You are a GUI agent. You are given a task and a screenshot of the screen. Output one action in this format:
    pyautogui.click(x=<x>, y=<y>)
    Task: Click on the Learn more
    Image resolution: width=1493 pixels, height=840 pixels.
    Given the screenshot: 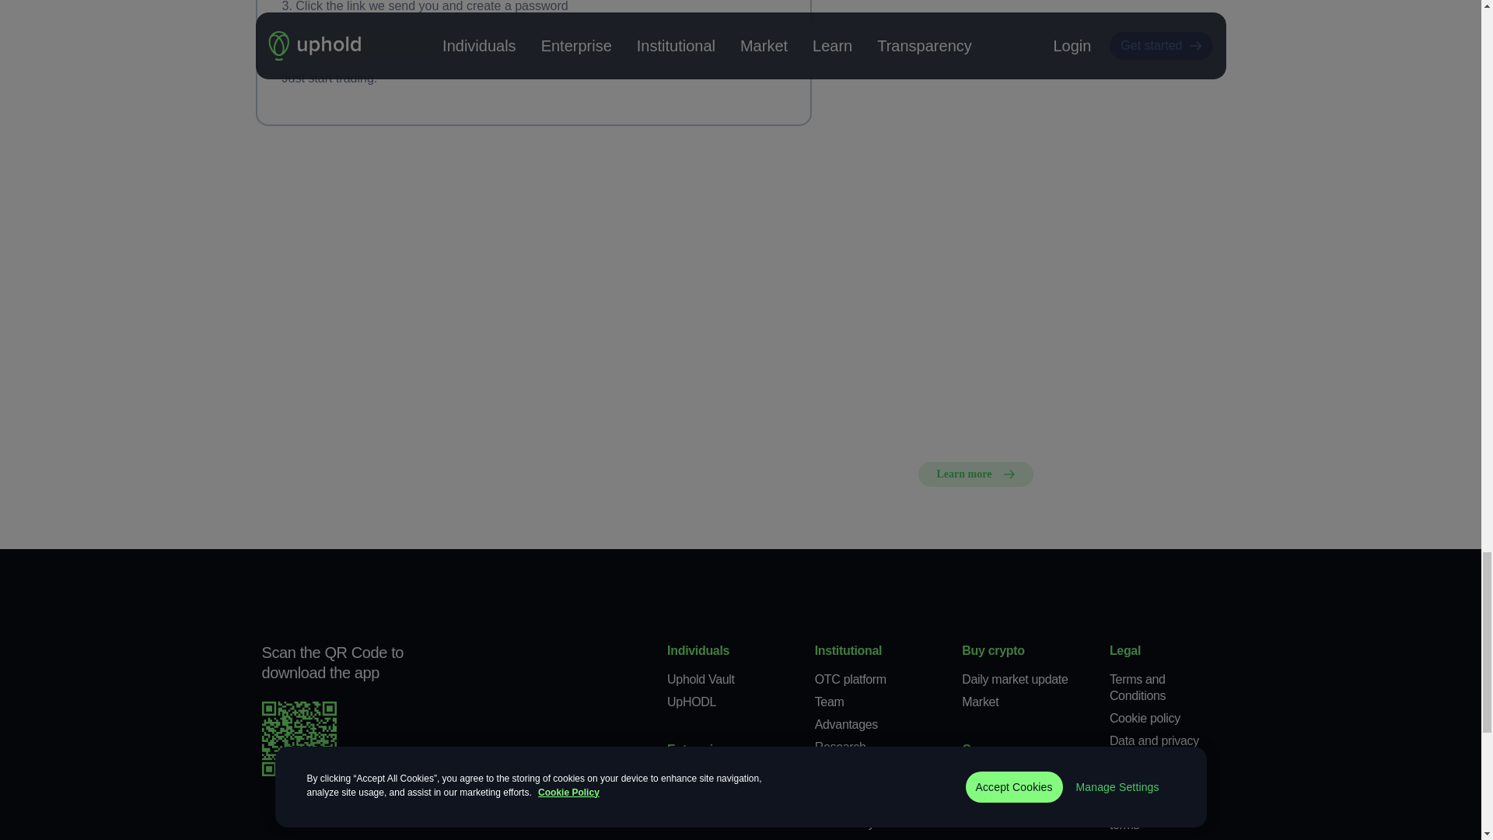 What is the action you would take?
    pyautogui.click(x=975, y=474)
    